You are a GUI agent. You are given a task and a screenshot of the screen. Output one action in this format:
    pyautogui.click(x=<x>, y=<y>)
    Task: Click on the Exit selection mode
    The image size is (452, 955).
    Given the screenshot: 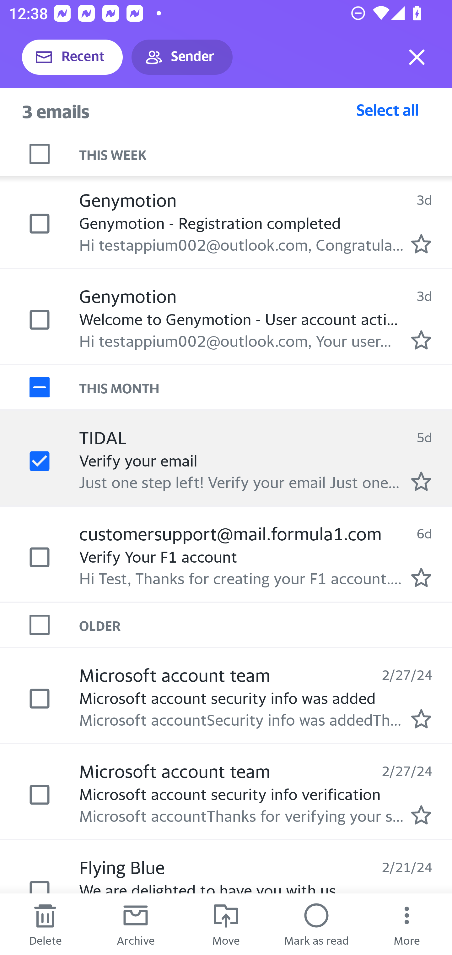 What is the action you would take?
    pyautogui.click(x=417, y=57)
    